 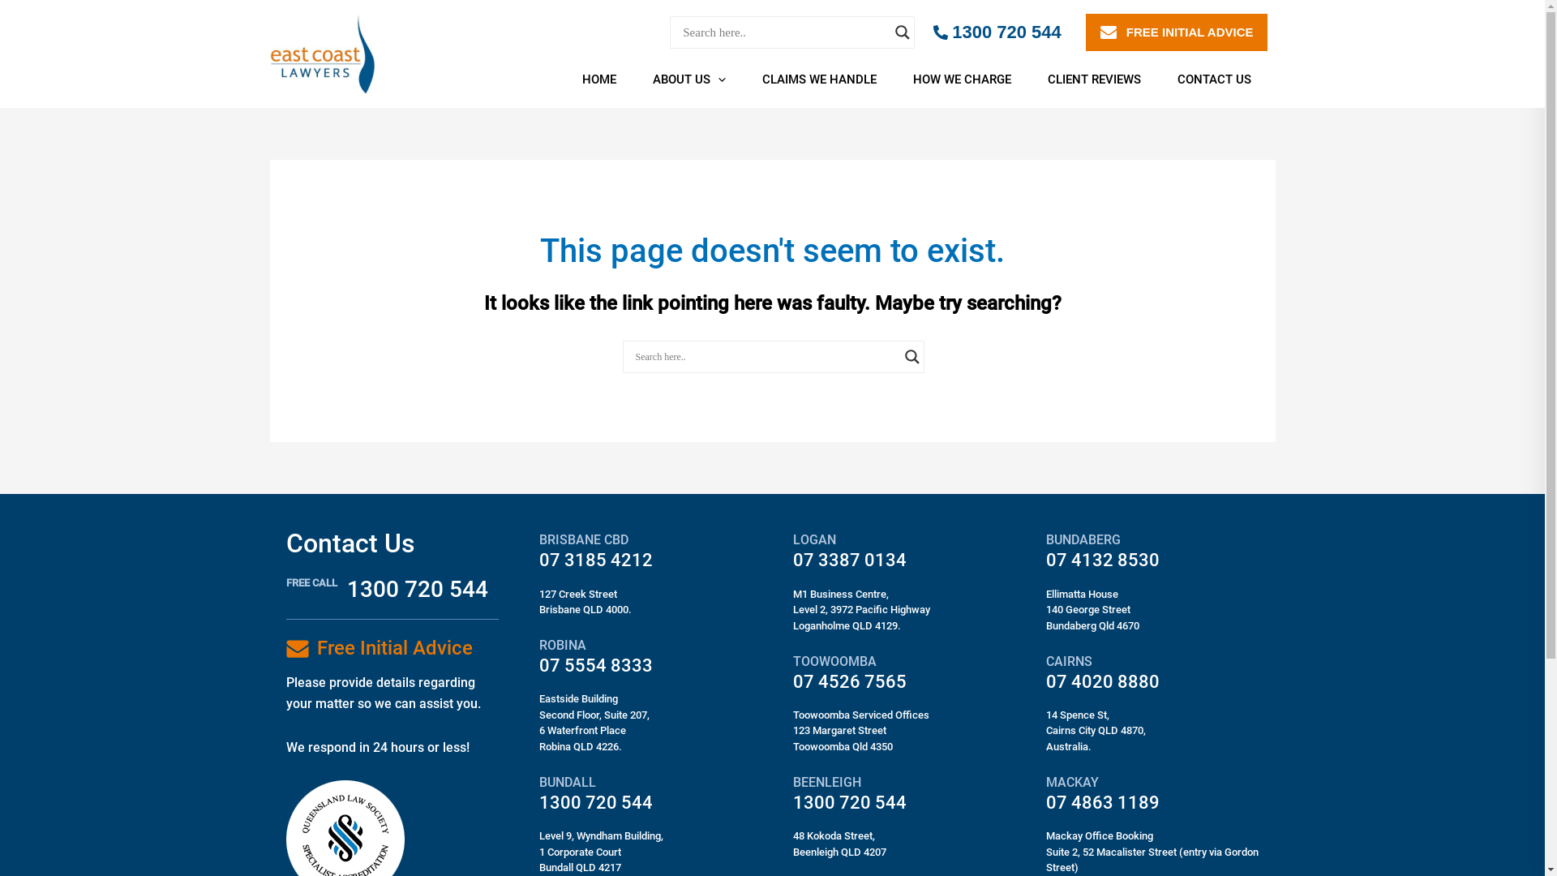 I want to click on 1300 720 544, so click(x=596, y=803).